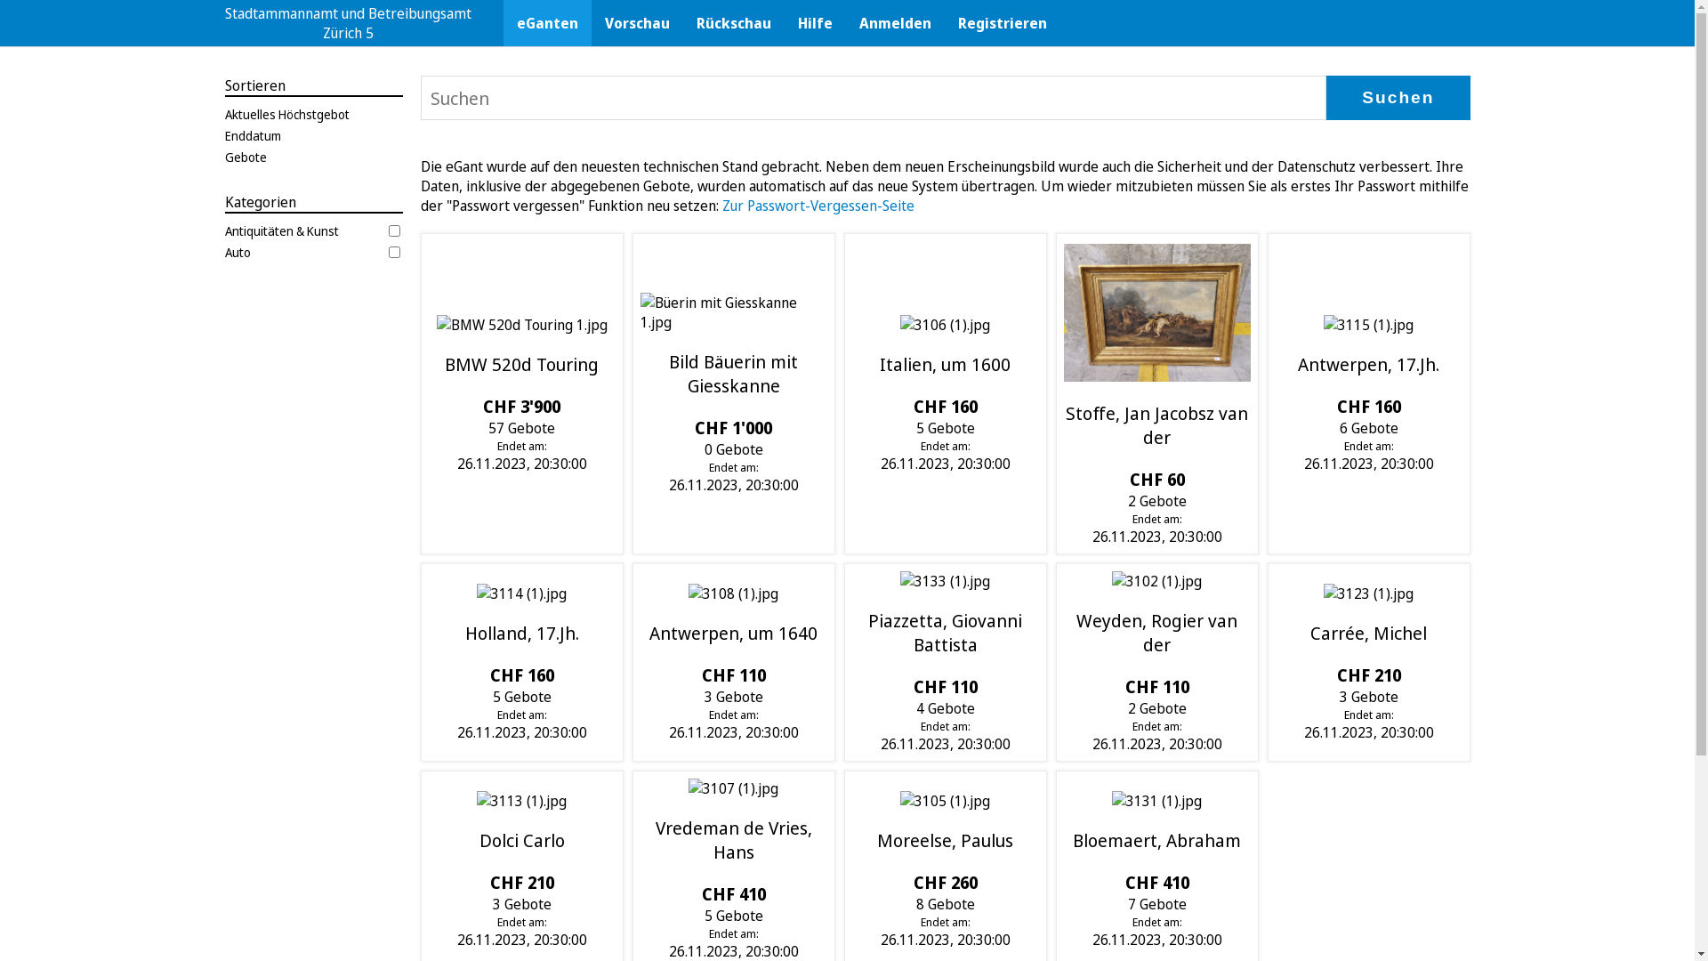 The image size is (1708, 961). Describe the element at coordinates (1398, 98) in the screenshot. I see `Suchen` at that location.